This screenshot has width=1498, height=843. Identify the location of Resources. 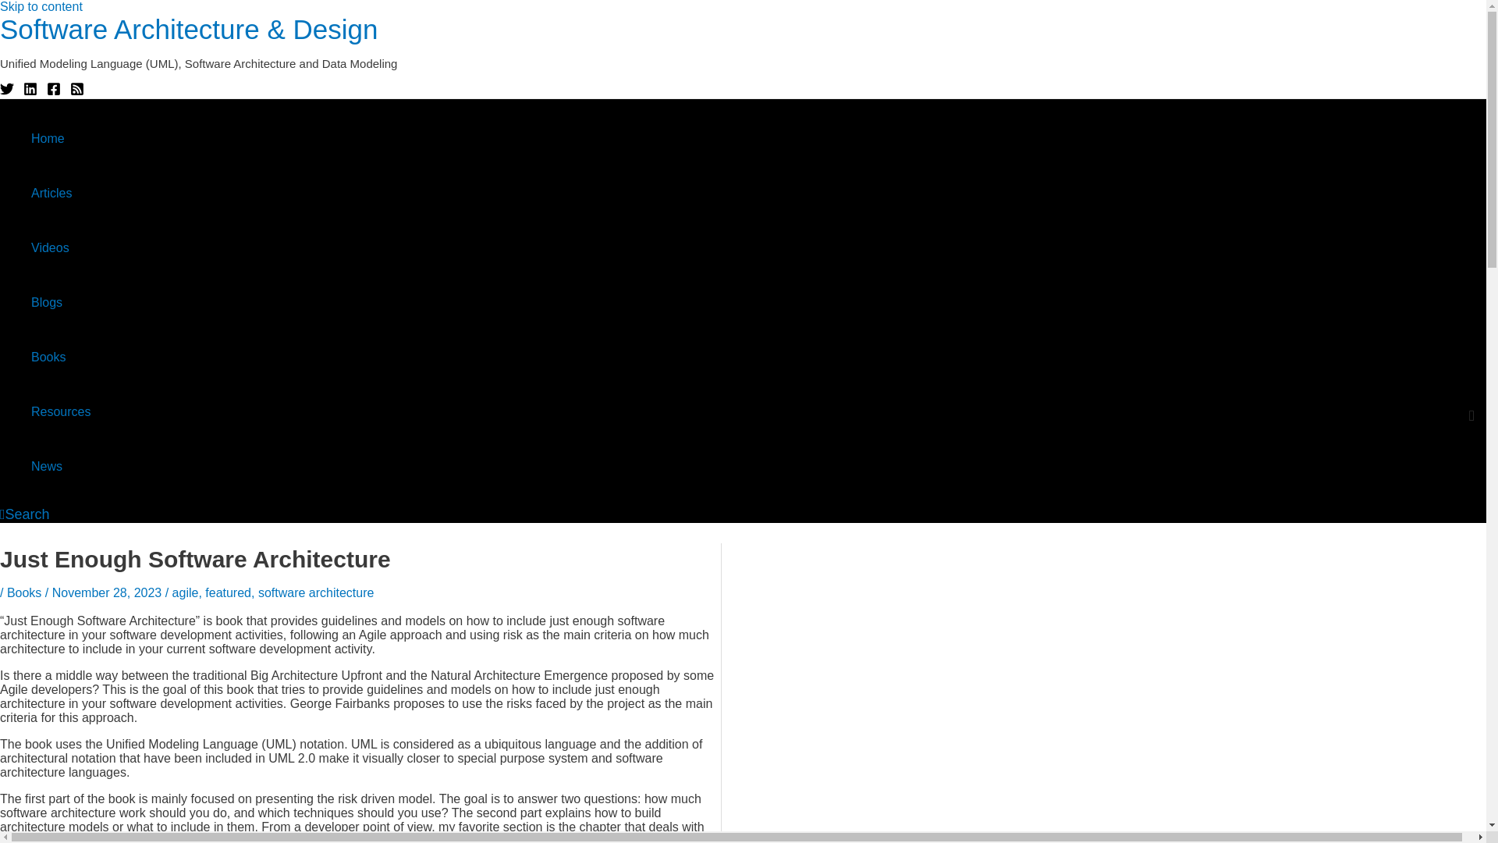
(61, 411).